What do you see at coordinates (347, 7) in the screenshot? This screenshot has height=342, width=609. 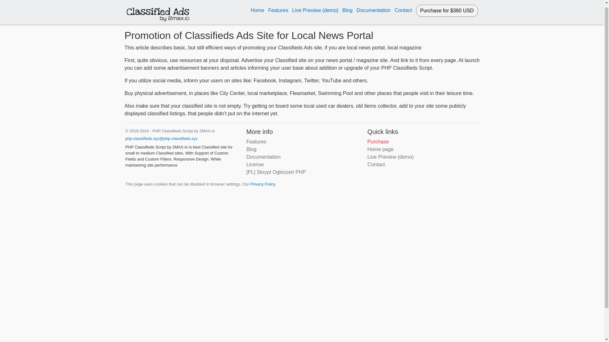 I see `Blog` at bounding box center [347, 7].